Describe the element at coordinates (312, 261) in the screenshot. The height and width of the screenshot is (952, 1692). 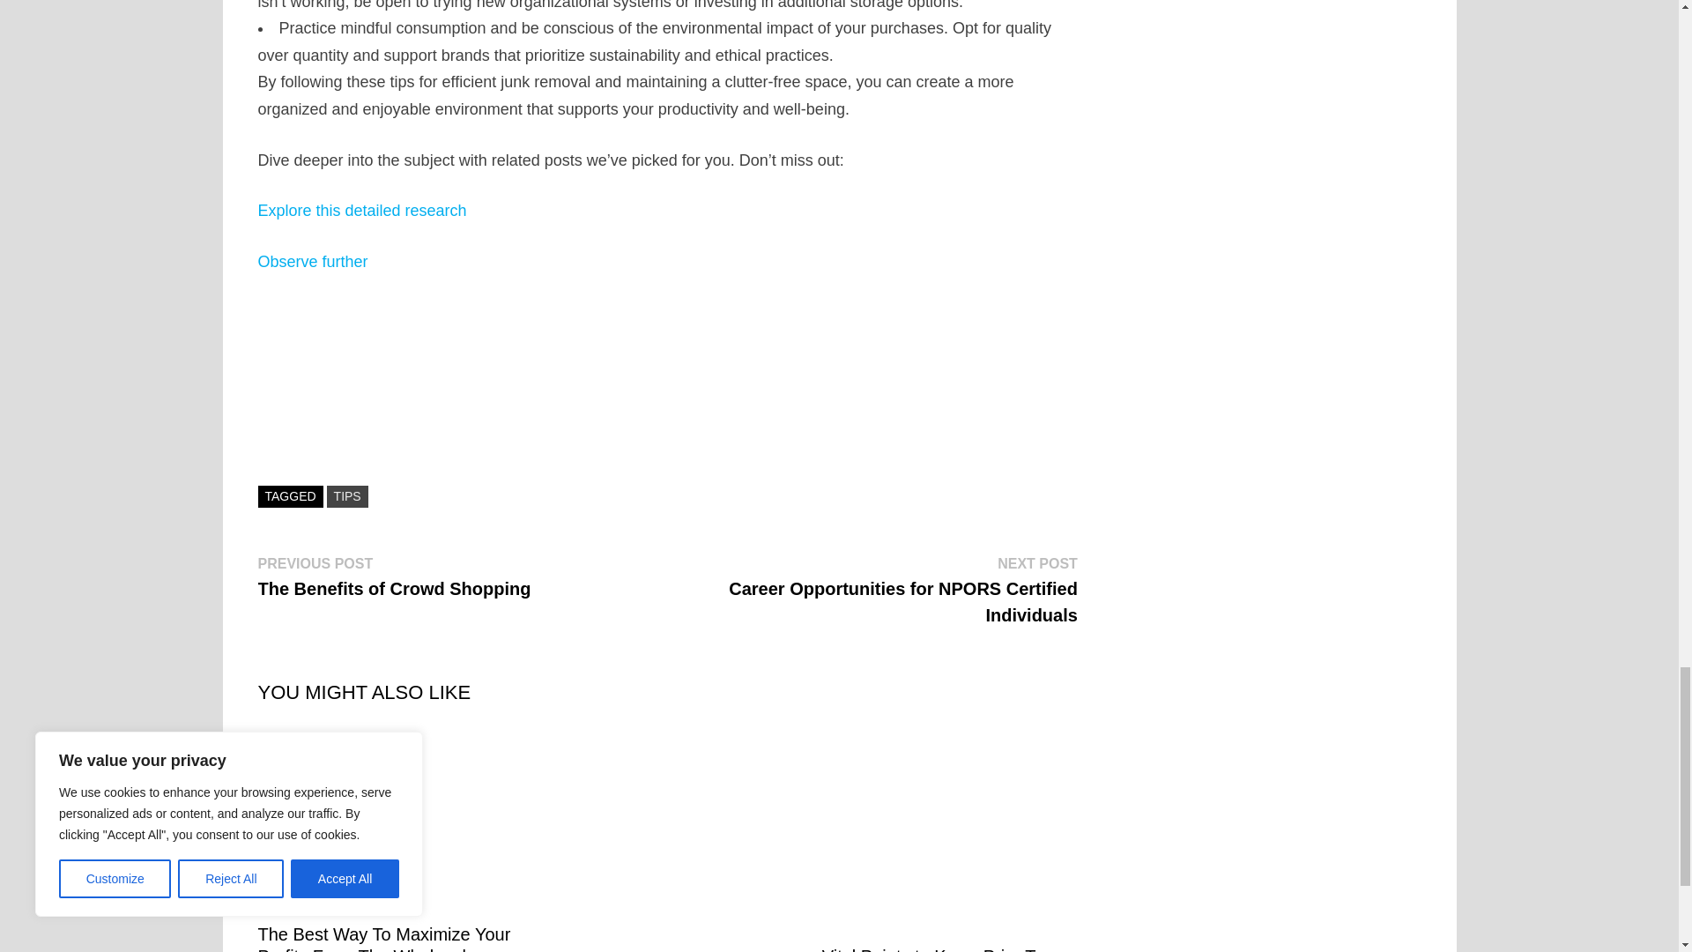
I see `Explore this detailed research` at that location.